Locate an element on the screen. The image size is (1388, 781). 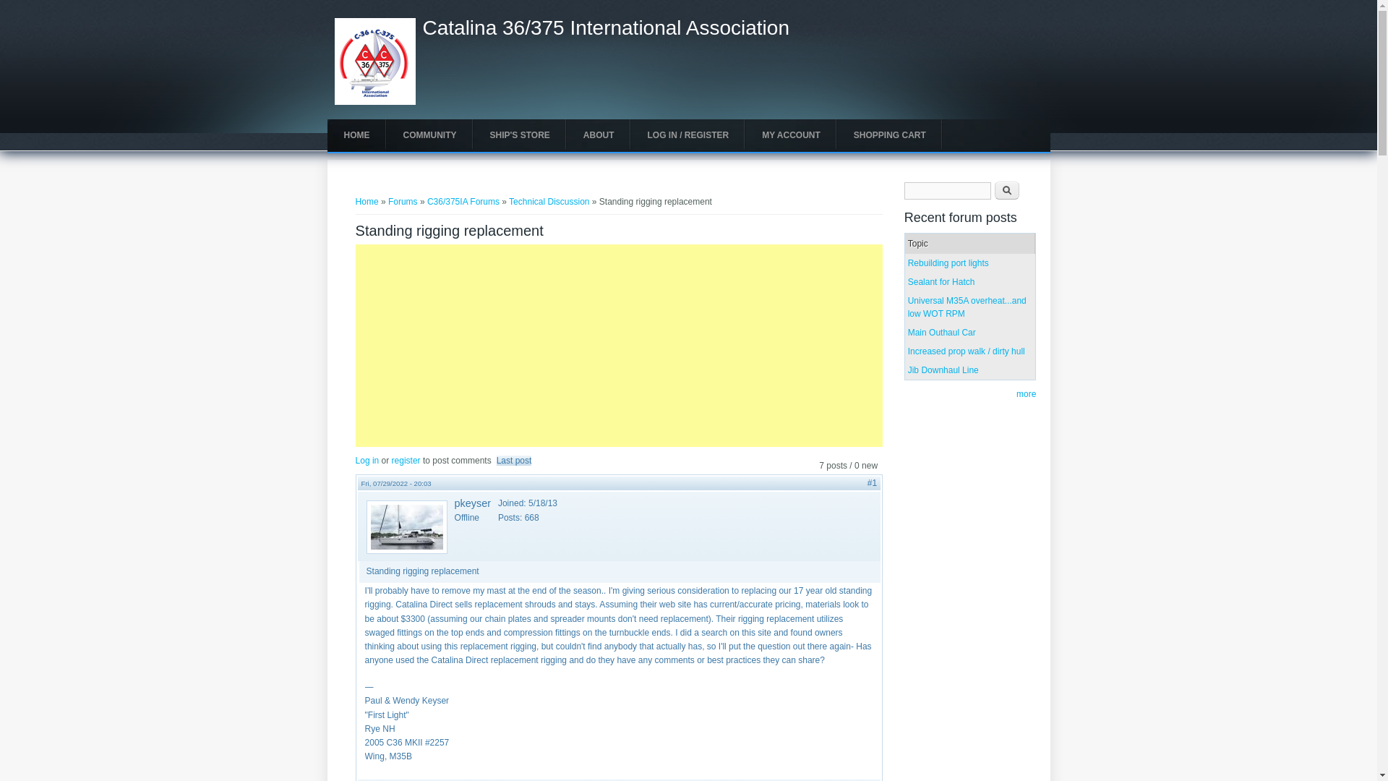
Forums is located at coordinates (403, 202).